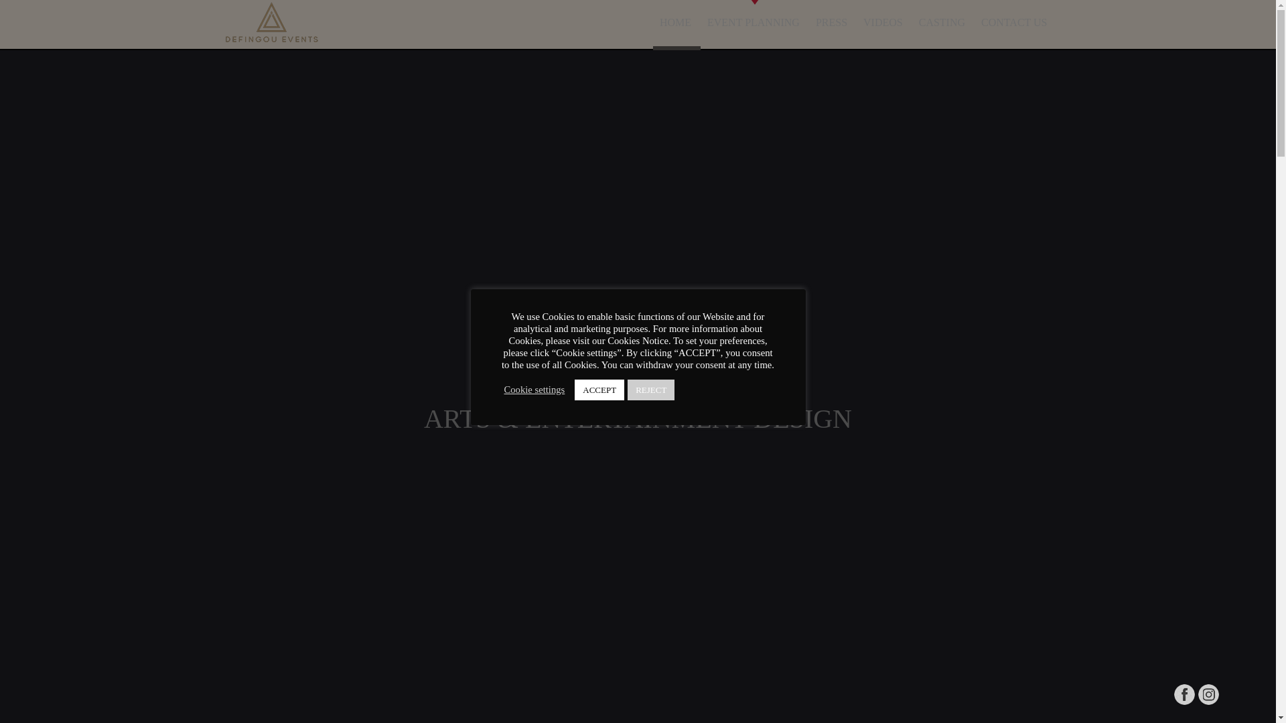 The width and height of the screenshot is (1286, 723). I want to click on CASTING, so click(943, 23).